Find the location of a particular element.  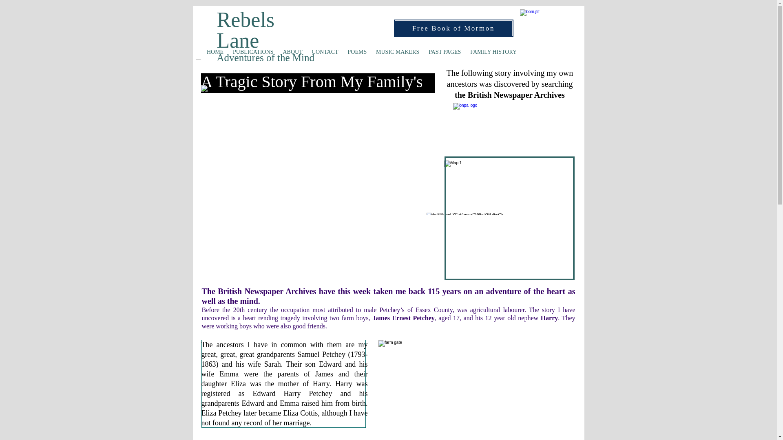

POEMS is located at coordinates (357, 52).